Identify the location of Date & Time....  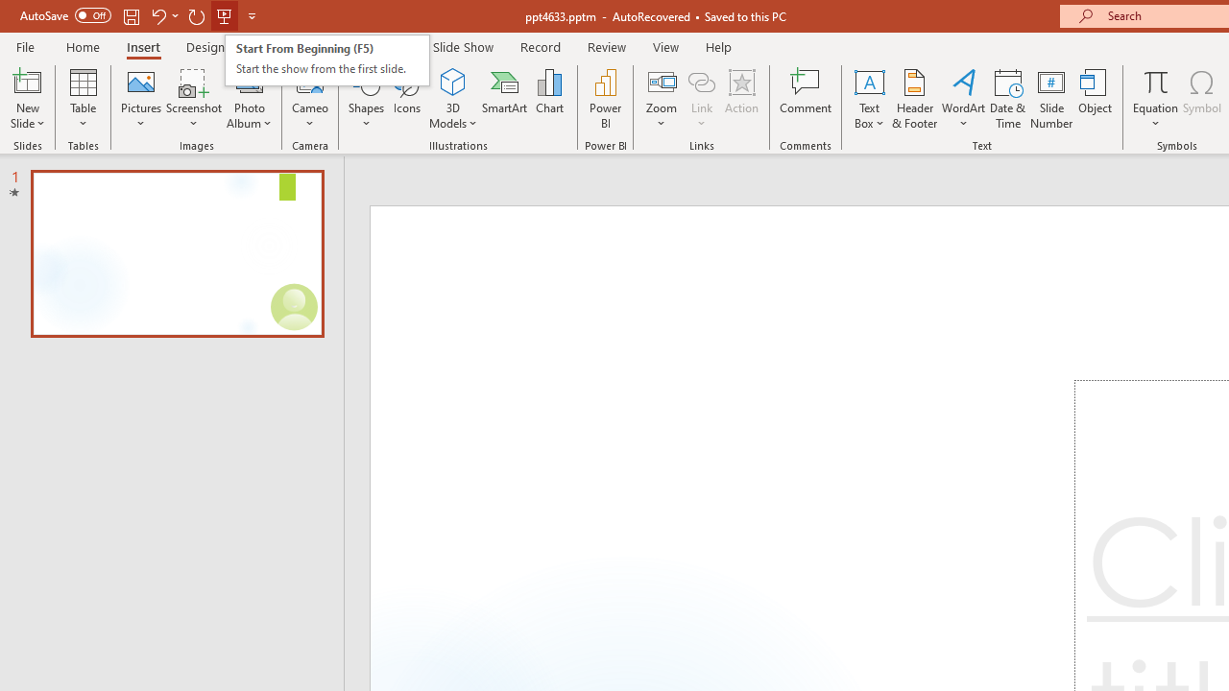
(1008, 98).